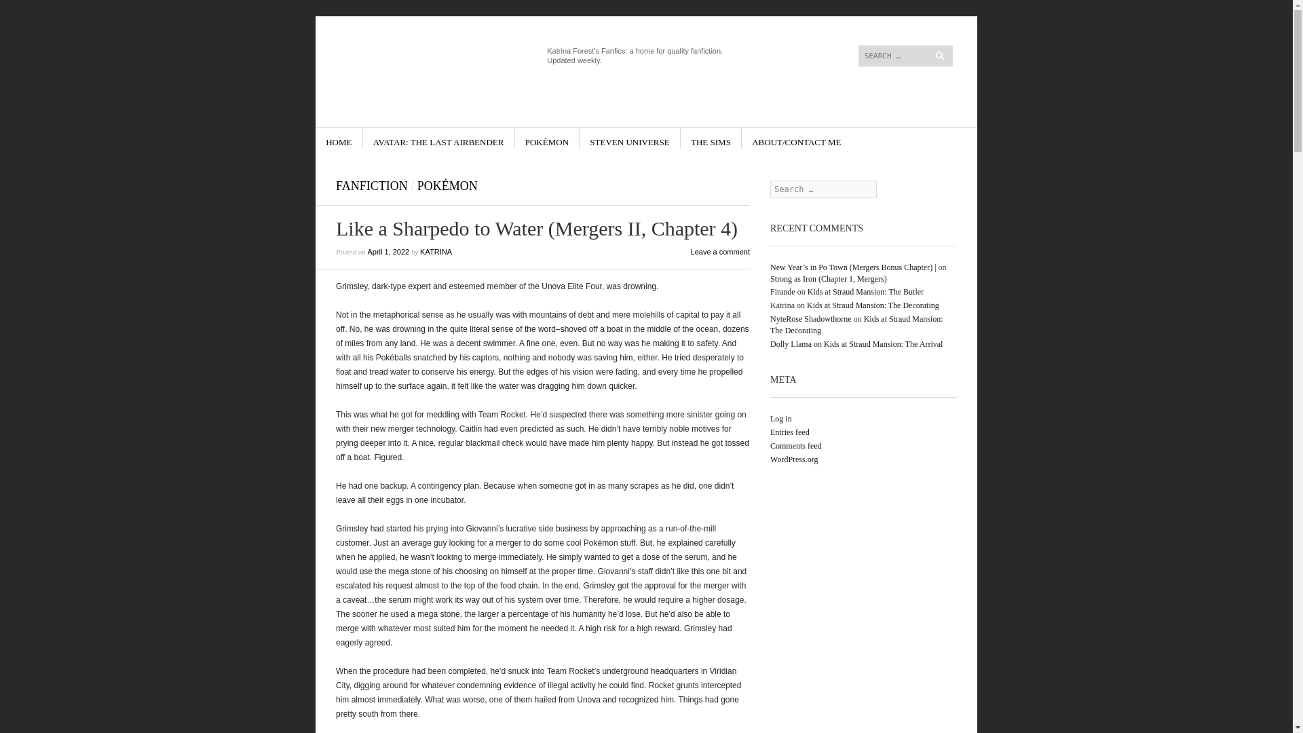 The image size is (1303, 733). I want to click on Skip to content, so click(793, 21).